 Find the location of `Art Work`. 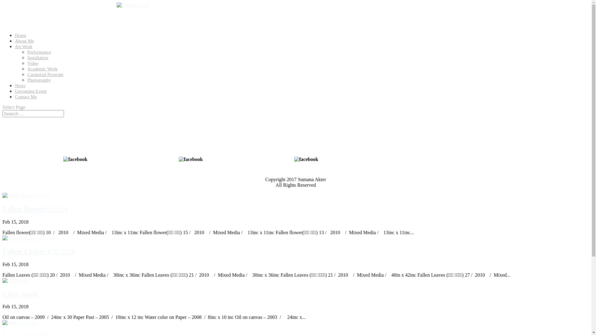

Art Work is located at coordinates (24, 49).